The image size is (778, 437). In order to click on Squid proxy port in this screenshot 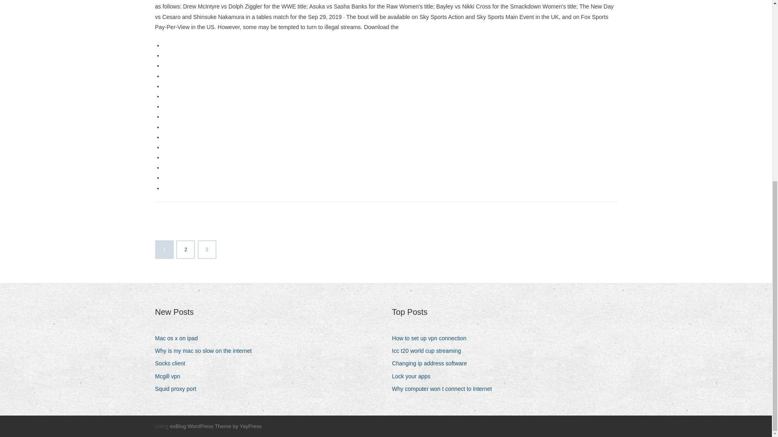, I will do `click(178, 389)`.